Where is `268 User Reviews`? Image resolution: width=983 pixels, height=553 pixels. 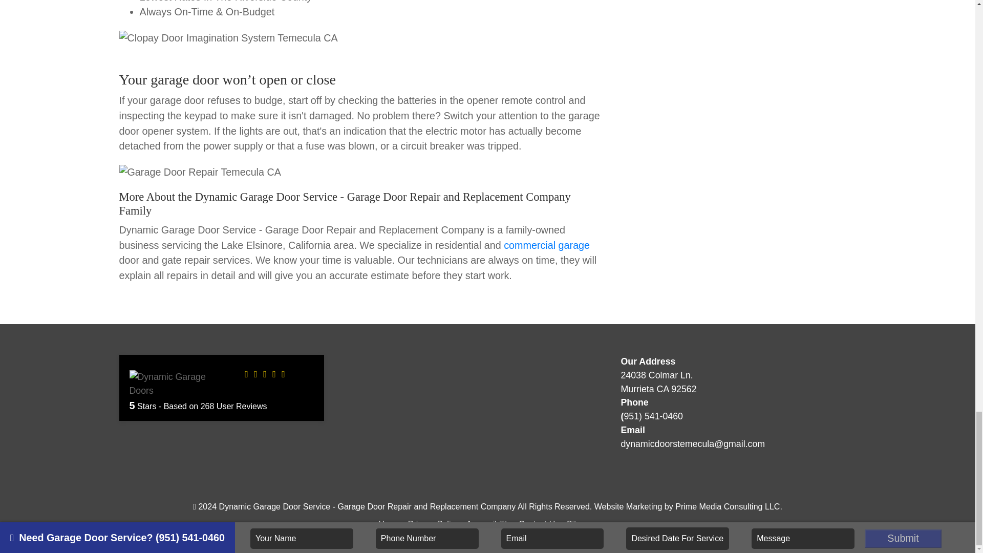
268 User Reviews is located at coordinates (233, 407).